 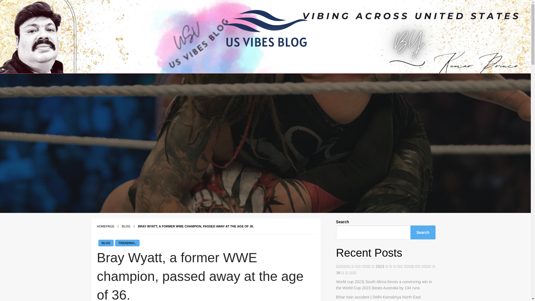 I want to click on Blog, so click(x=126, y=226).